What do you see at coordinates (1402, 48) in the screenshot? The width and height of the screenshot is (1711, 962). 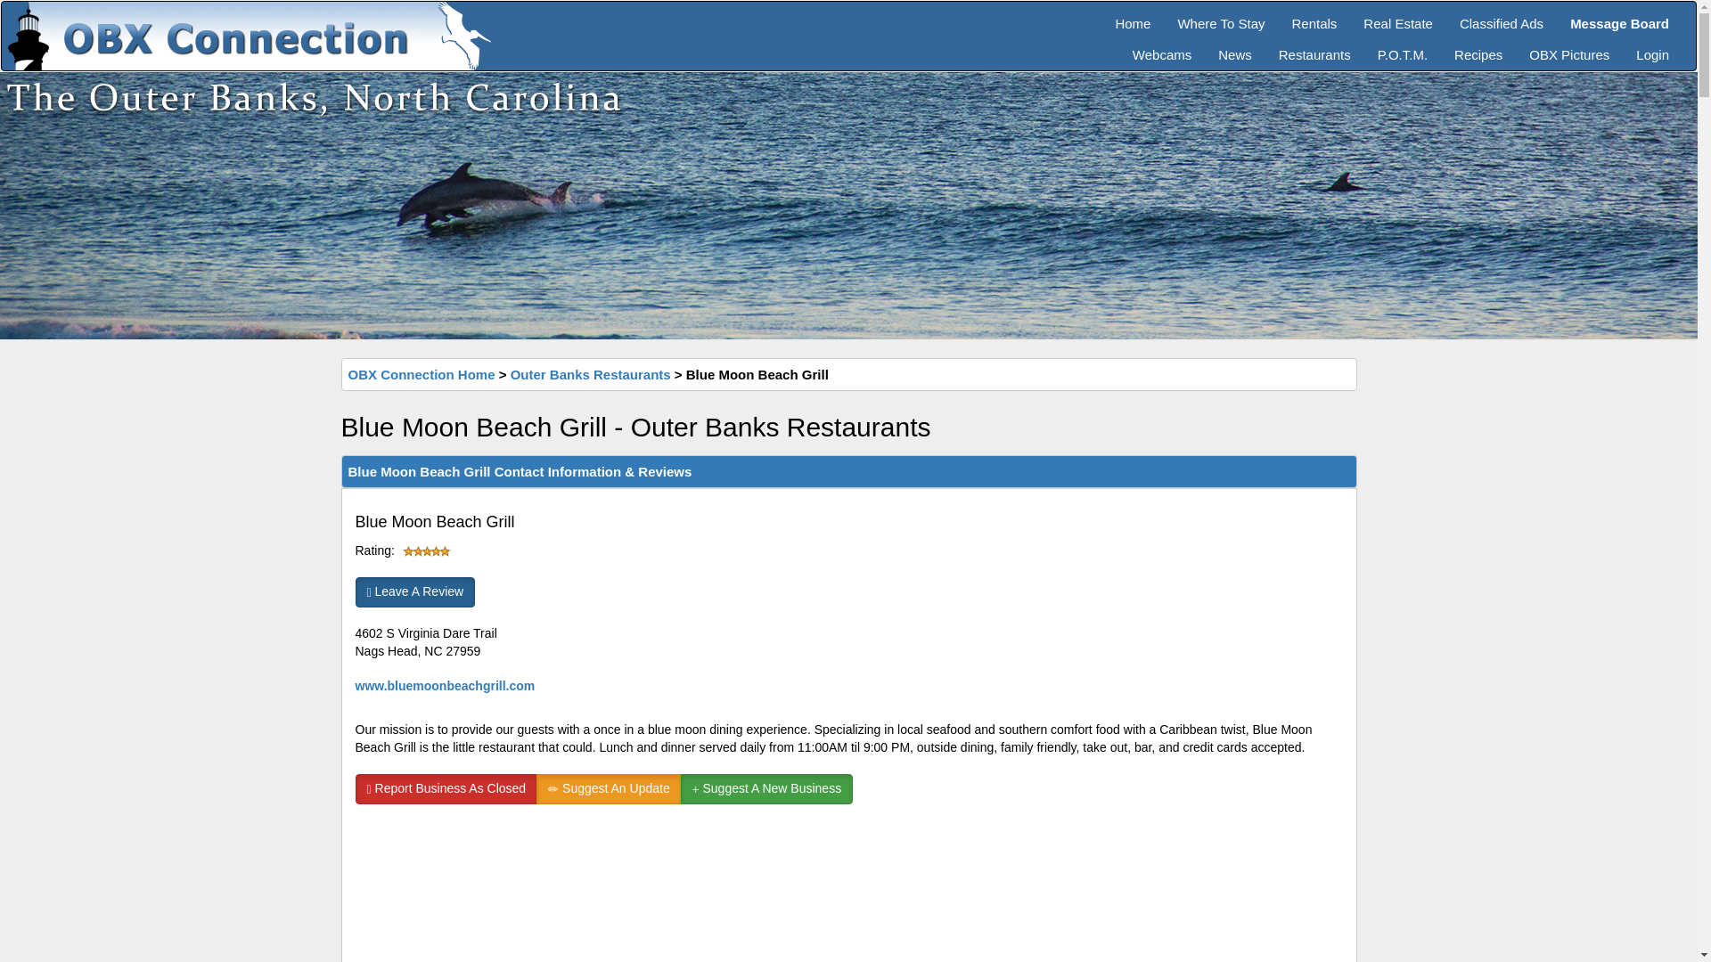 I see `P.O.T.M.` at bounding box center [1402, 48].